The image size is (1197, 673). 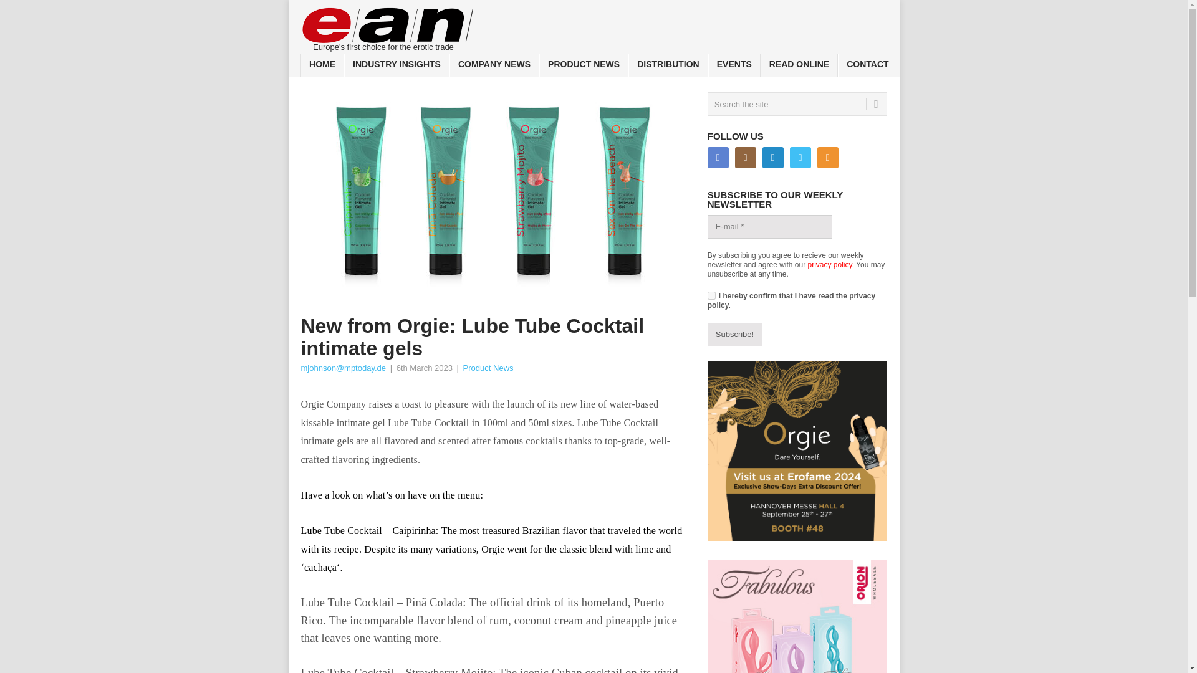 What do you see at coordinates (494, 66) in the screenshot?
I see `COMPANY NEWS` at bounding box center [494, 66].